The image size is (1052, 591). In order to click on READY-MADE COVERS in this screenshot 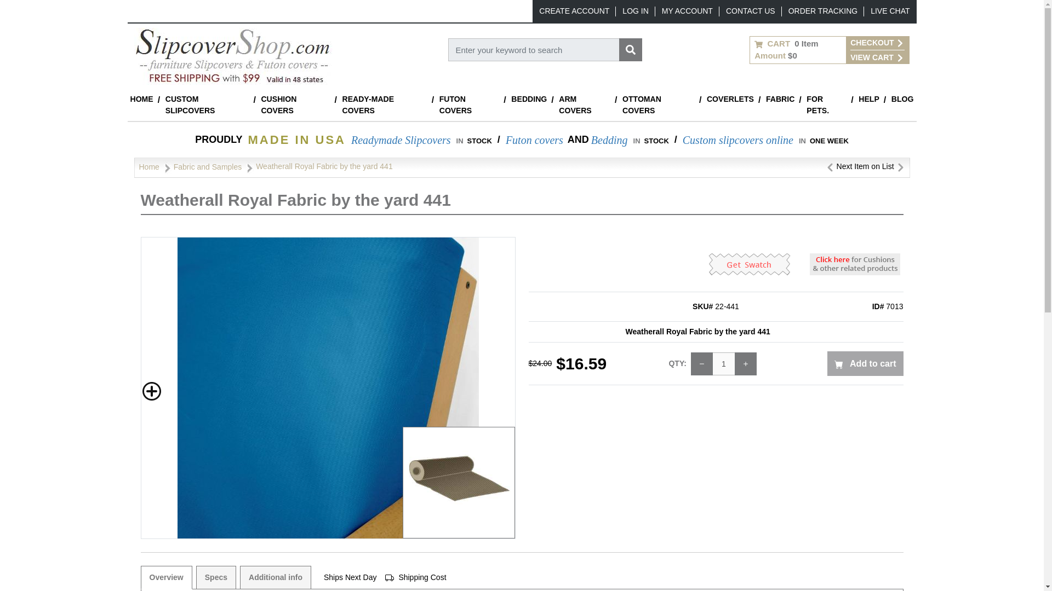, I will do `click(384, 105)`.